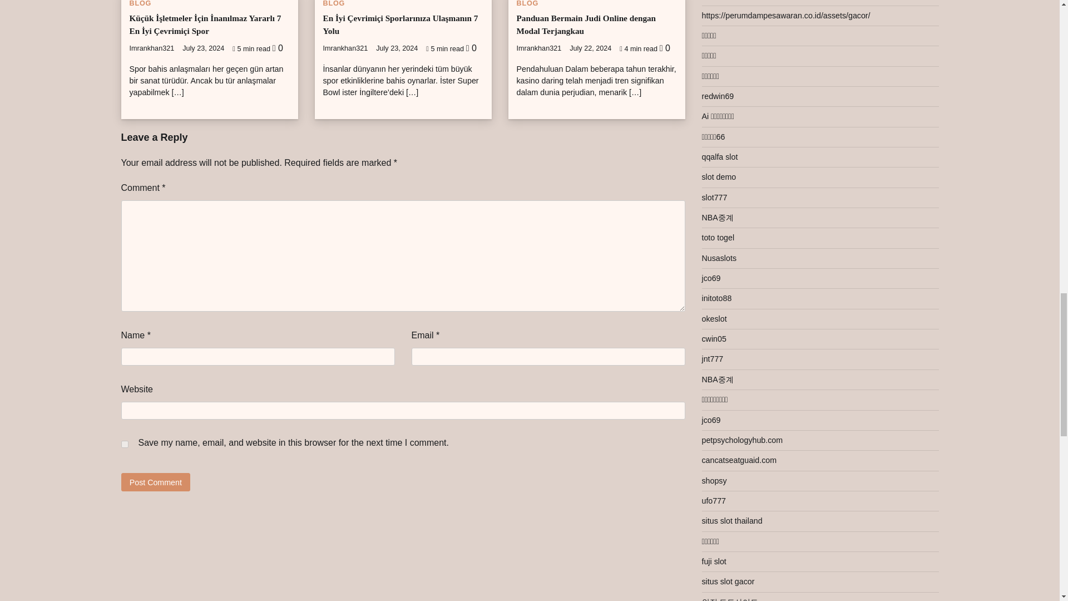 The width and height of the screenshot is (1068, 601). I want to click on Imrankhan321, so click(345, 48).